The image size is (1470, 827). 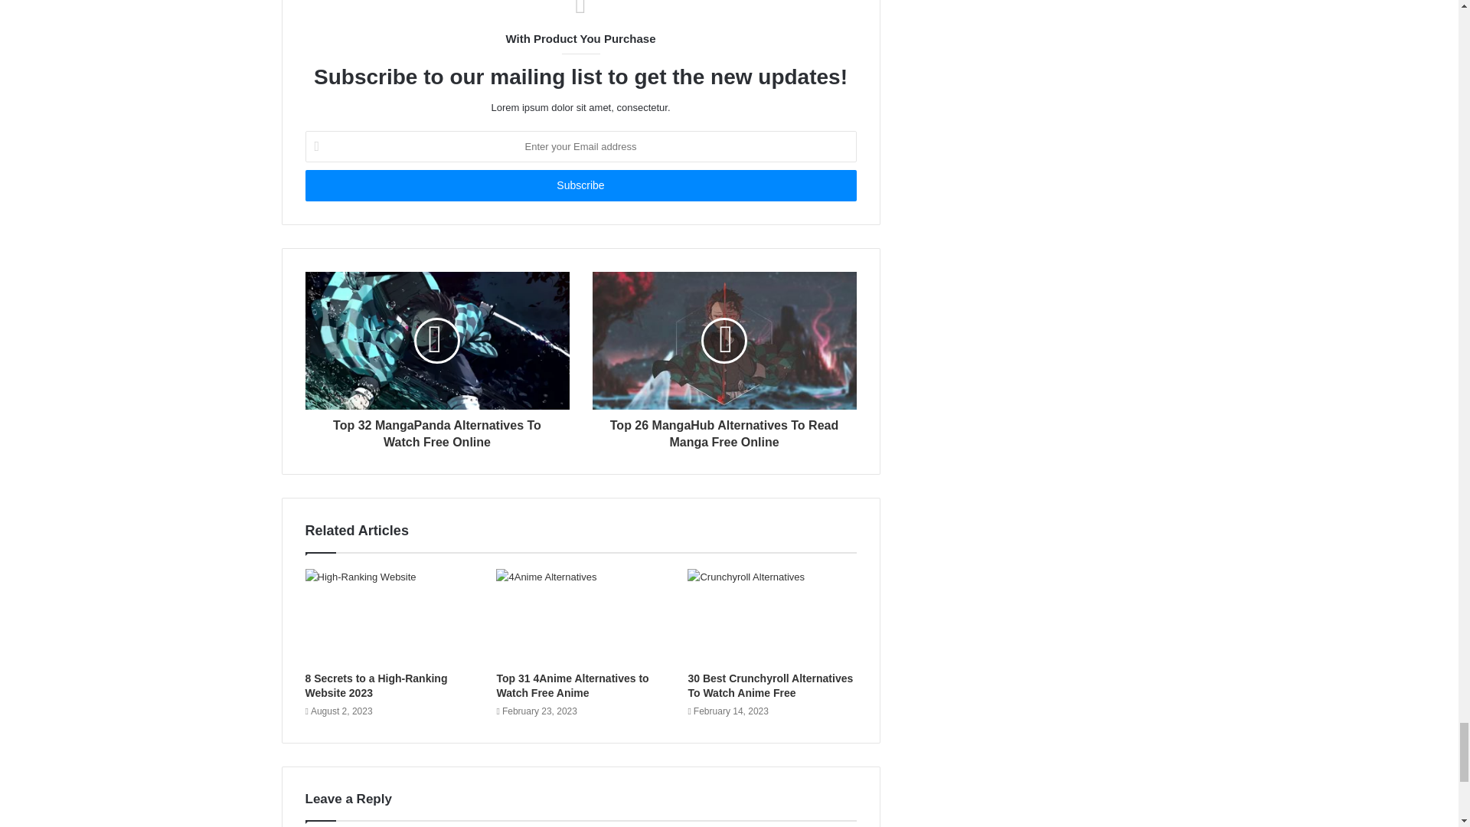 What do you see at coordinates (580, 185) in the screenshot?
I see `Subscribe` at bounding box center [580, 185].